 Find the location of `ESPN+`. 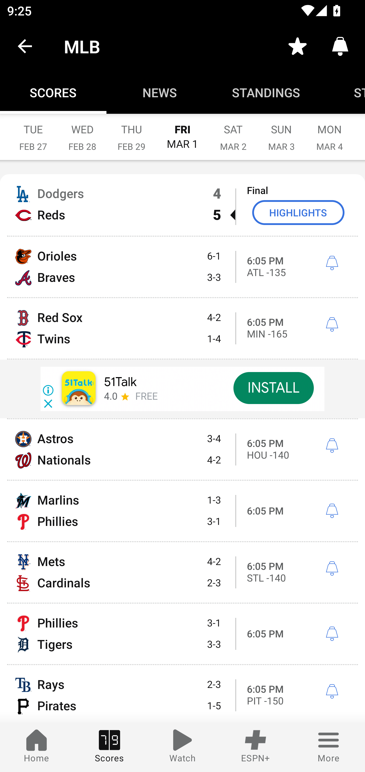

ESPN+ is located at coordinates (255, 747).